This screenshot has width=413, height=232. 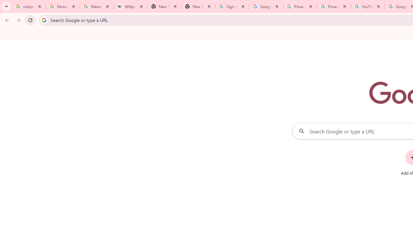 What do you see at coordinates (367, 6) in the screenshot?
I see `YouTube` at bounding box center [367, 6].